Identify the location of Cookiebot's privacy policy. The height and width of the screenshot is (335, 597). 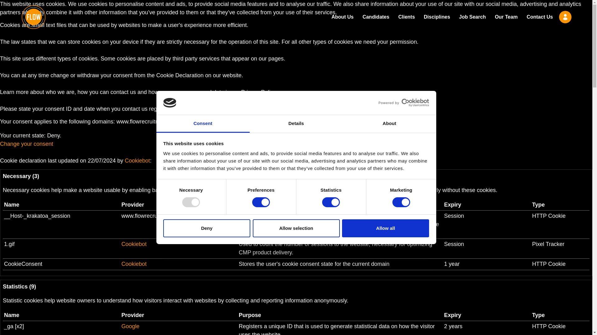
(134, 264).